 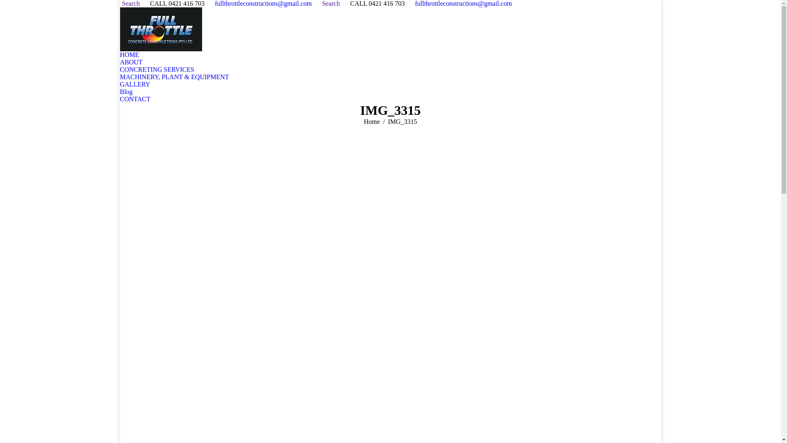 I want to click on ABOUT, so click(x=131, y=62).